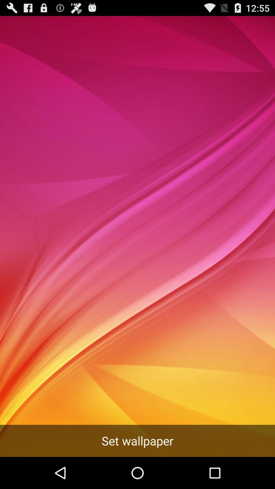  Describe the element at coordinates (137, 441) in the screenshot. I see `press button at the bottom` at that location.